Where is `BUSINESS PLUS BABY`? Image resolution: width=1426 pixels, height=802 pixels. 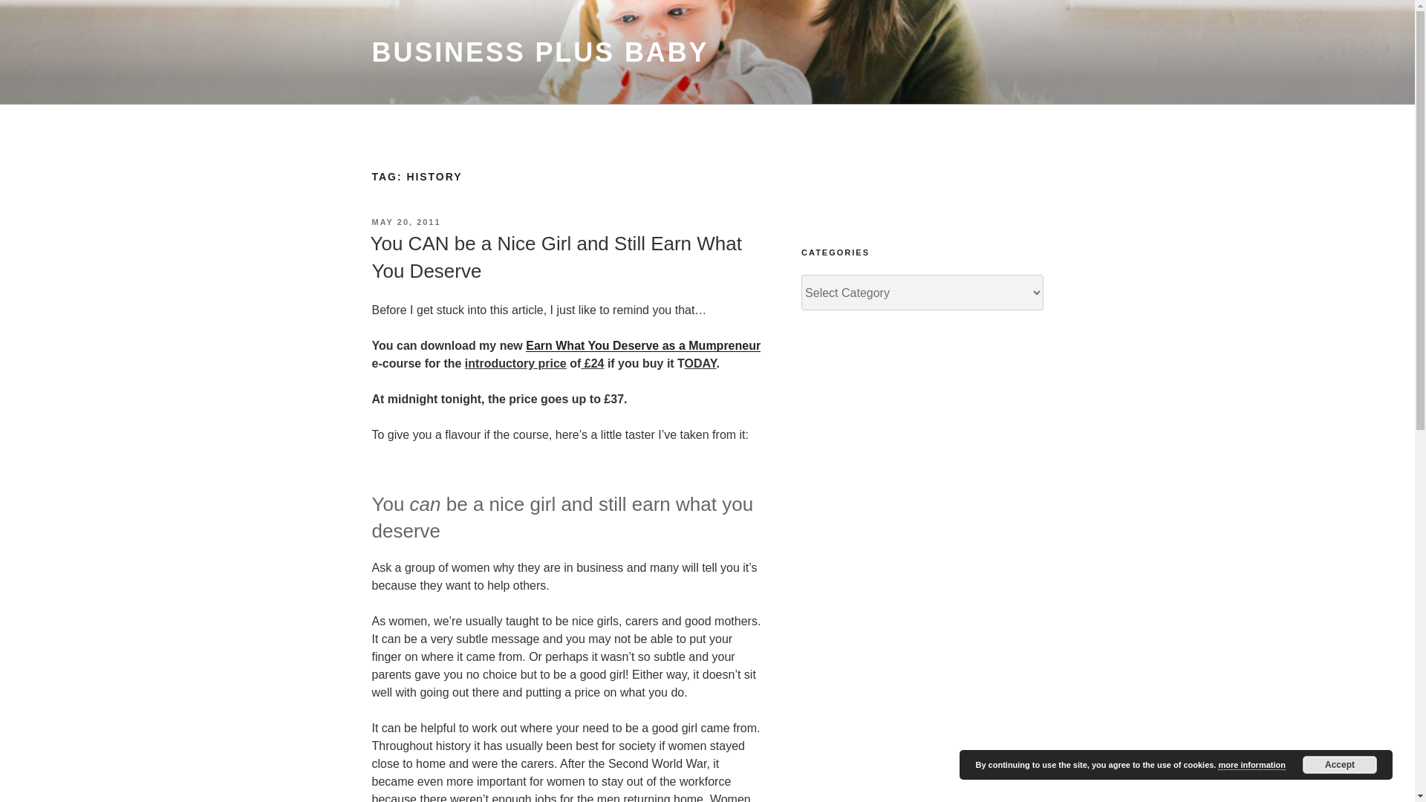 BUSINESS PLUS BABY is located at coordinates (539, 52).